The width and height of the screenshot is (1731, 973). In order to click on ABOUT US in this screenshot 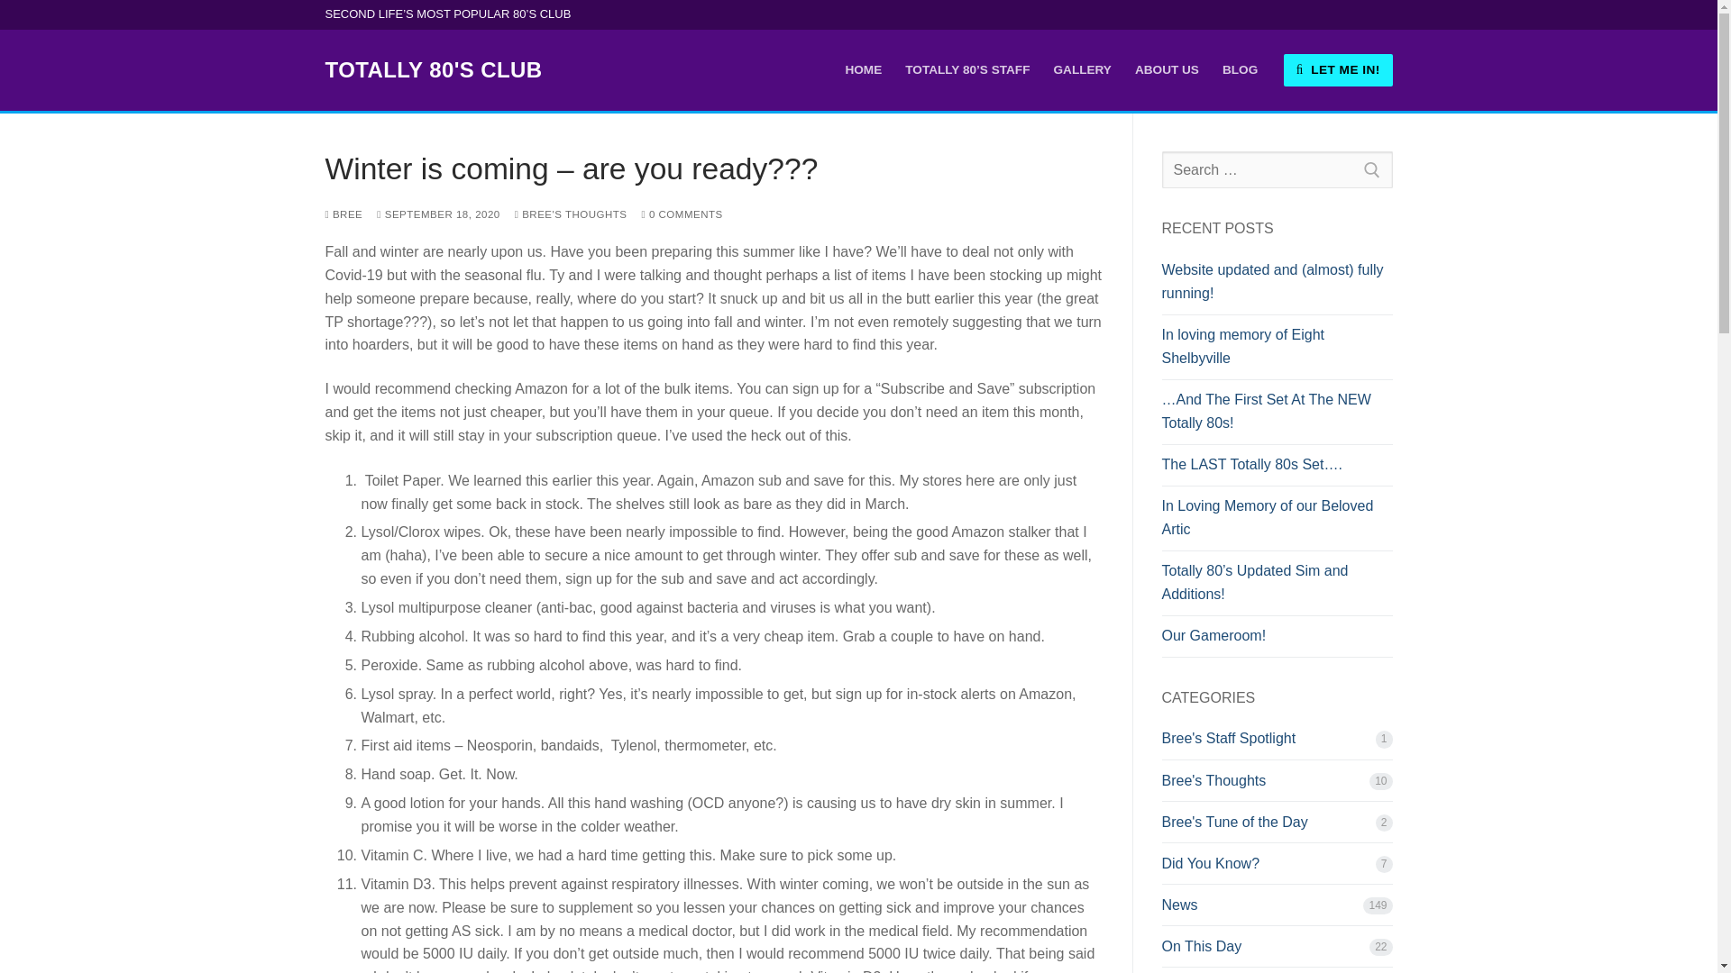, I will do `click(1167, 70)`.